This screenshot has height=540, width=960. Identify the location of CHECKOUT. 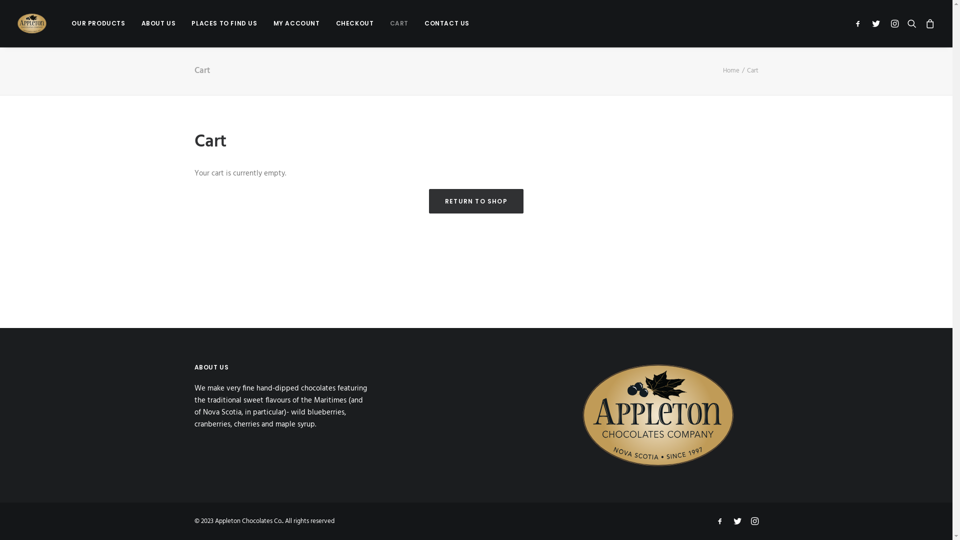
(355, 23).